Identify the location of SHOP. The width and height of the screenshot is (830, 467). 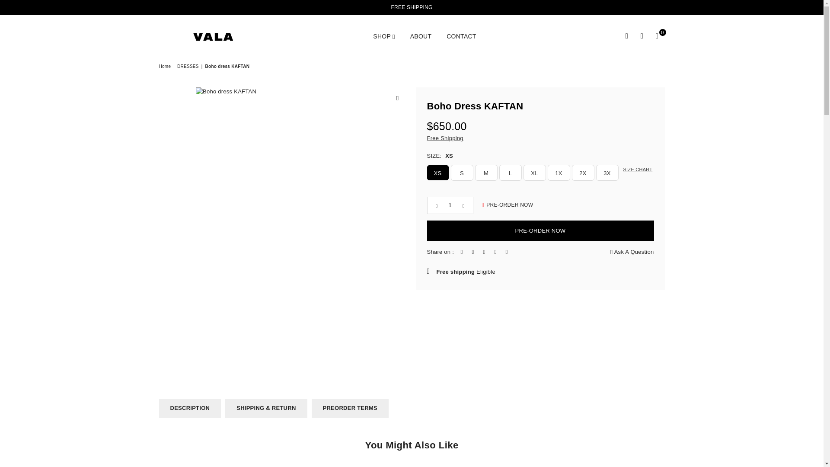
(384, 37).